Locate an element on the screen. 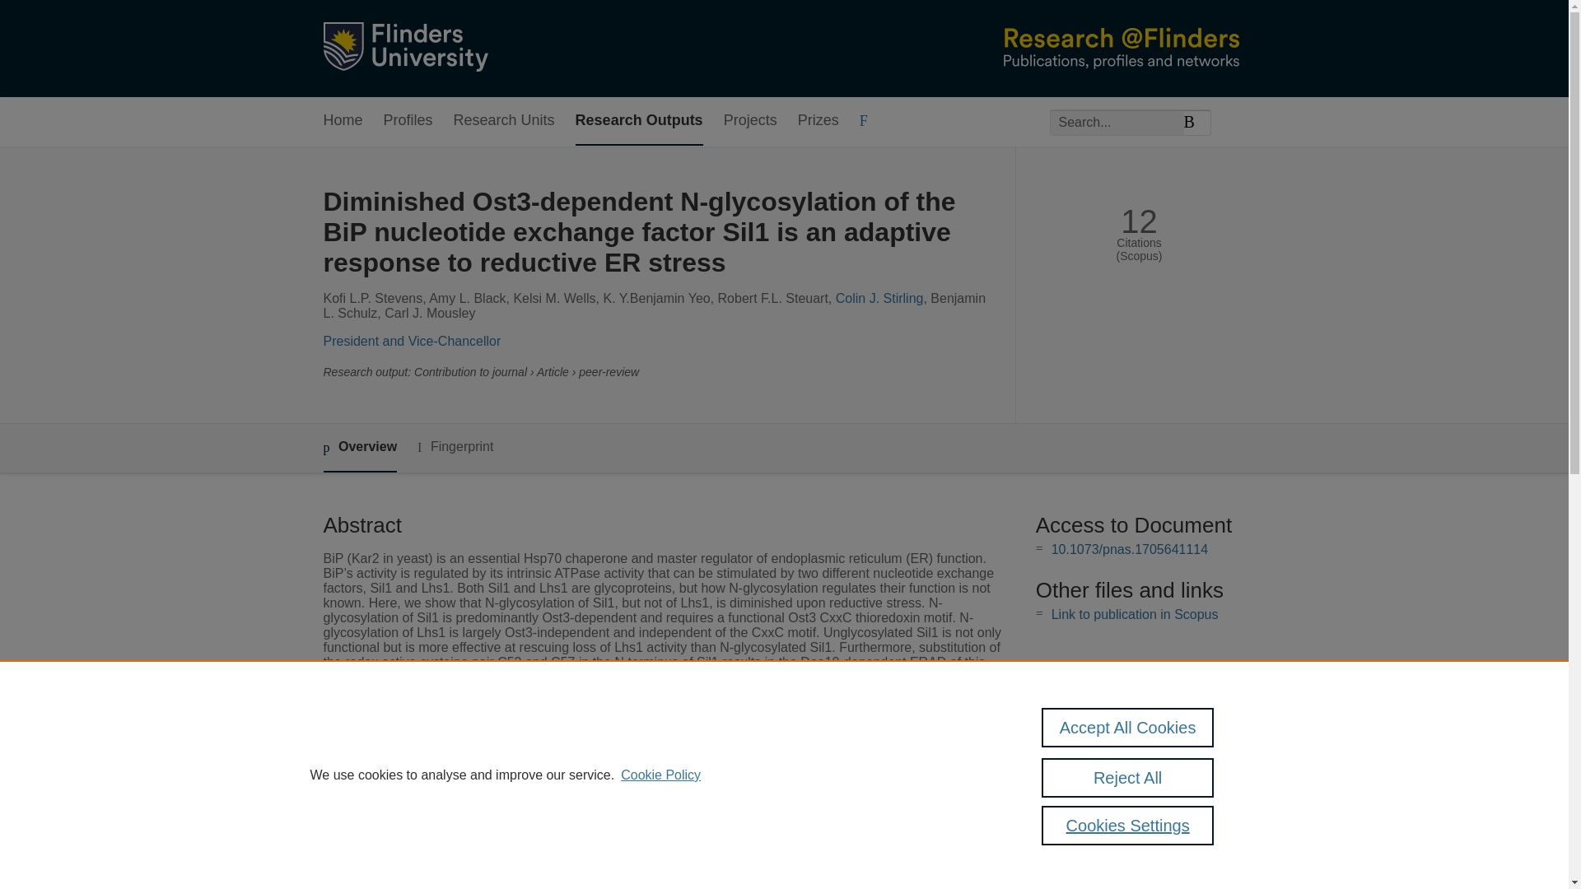  President and Vice-Chancellor is located at coordinates (412, 341).